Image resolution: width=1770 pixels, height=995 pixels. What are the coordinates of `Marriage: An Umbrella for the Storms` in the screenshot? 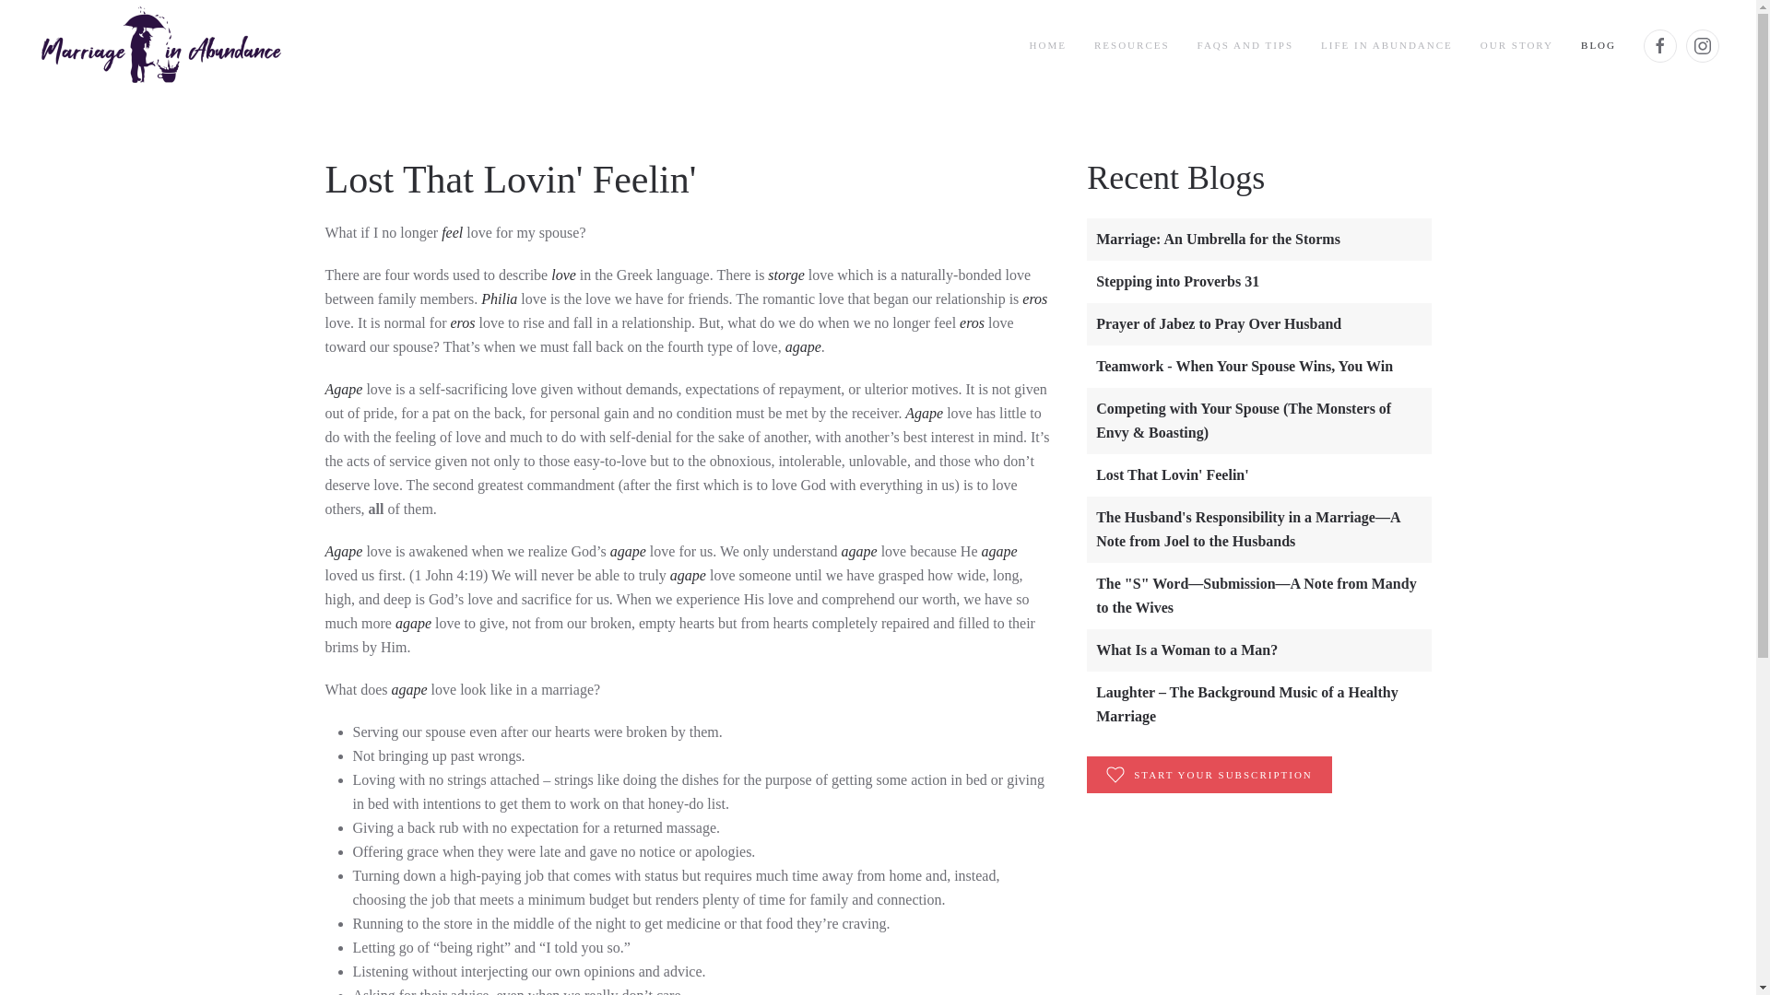 It's located at (1217, 238).